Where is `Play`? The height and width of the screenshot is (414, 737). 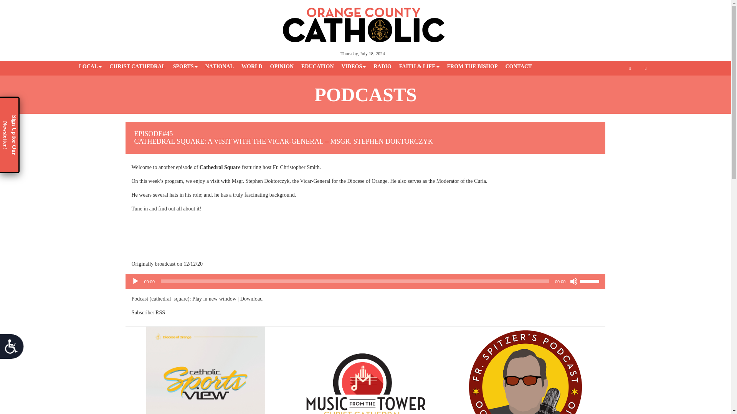 Play is located at coordinates (135, 281).